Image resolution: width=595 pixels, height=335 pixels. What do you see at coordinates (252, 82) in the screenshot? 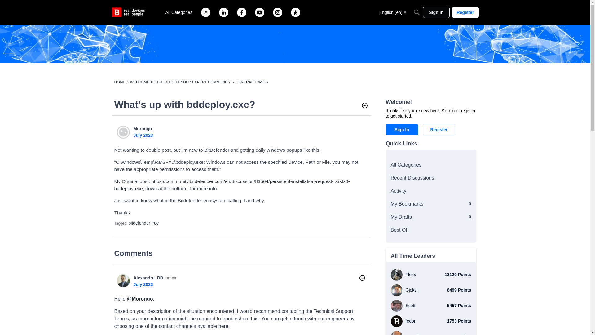
I see `GENERAL TOPICS` at bounding box center [252, 82].